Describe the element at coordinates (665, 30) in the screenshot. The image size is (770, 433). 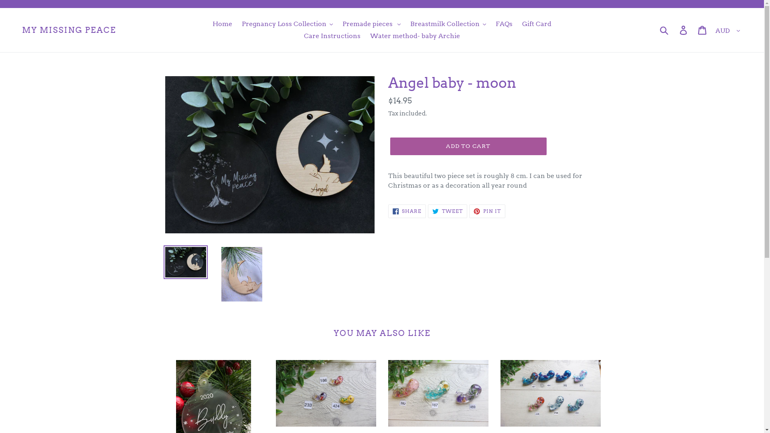
I see `Submit` at that location.